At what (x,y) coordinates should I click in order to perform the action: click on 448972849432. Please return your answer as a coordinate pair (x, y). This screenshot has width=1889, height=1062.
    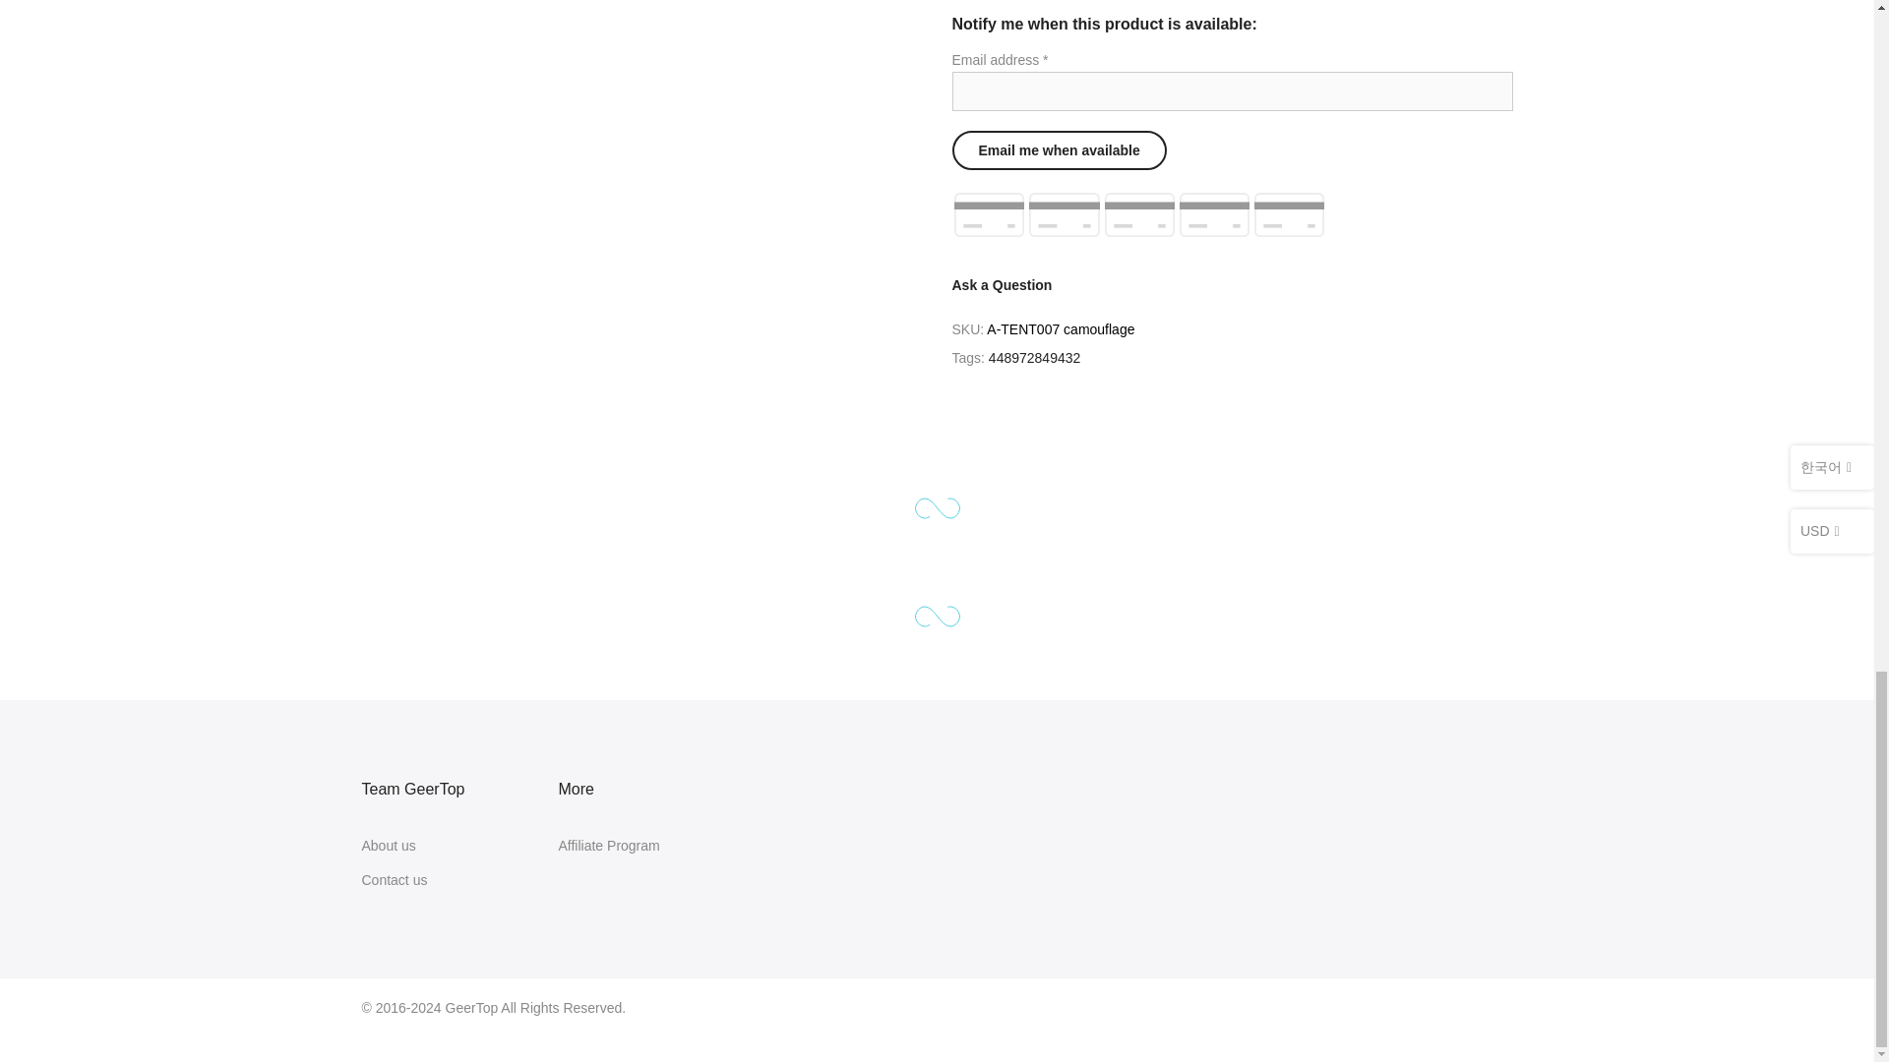
    Looking at the image, I should click on (1034, 358).